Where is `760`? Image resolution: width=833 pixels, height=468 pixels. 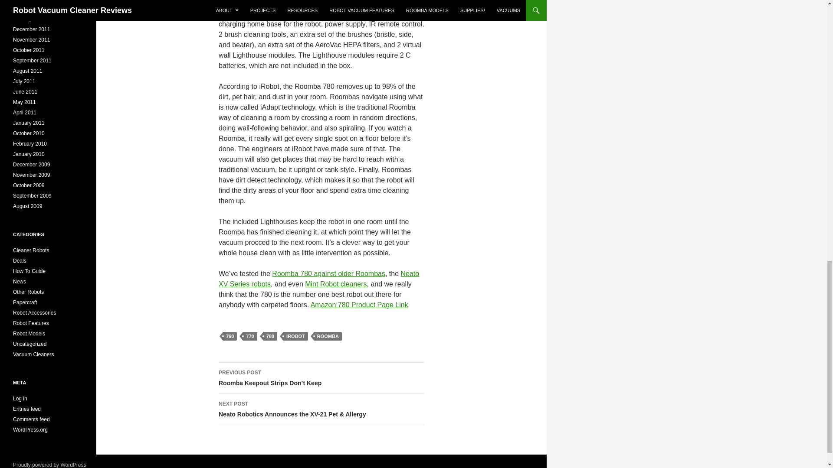 760 is located at coordinates (230, 336).